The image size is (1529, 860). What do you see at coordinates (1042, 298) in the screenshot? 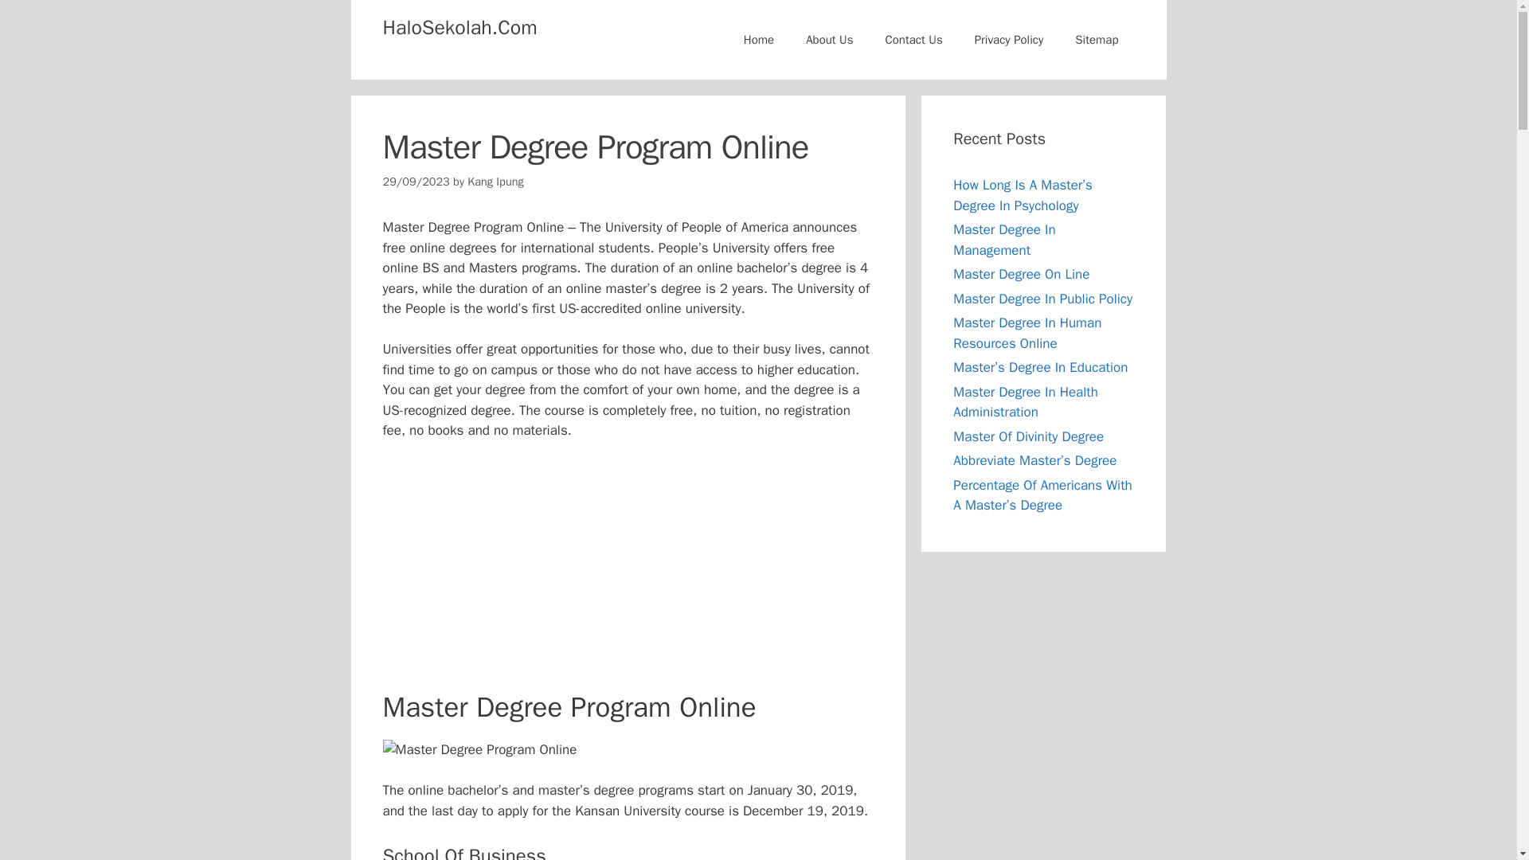
I see `Master Degree In Public Policy` at bounding box center [1042, 298].